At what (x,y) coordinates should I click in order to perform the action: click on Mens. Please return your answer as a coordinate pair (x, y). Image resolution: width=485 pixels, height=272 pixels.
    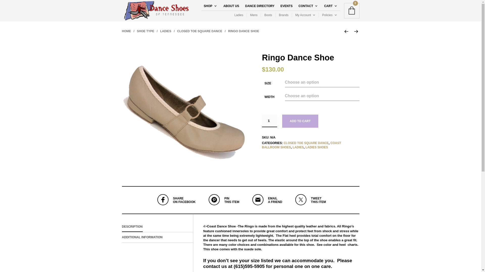
    Looking at the image, I should click on (254, 15).